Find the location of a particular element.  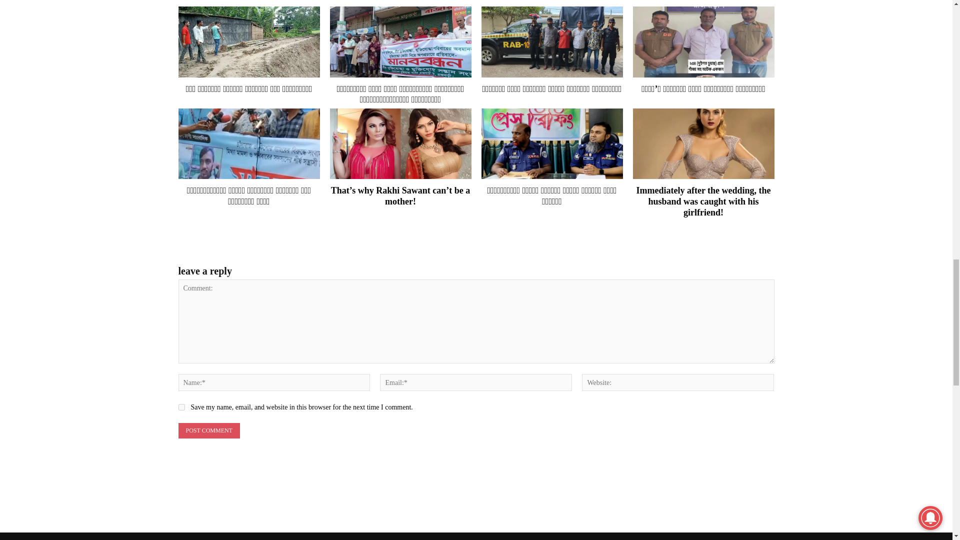

yes is located at coordinates (181, 407).